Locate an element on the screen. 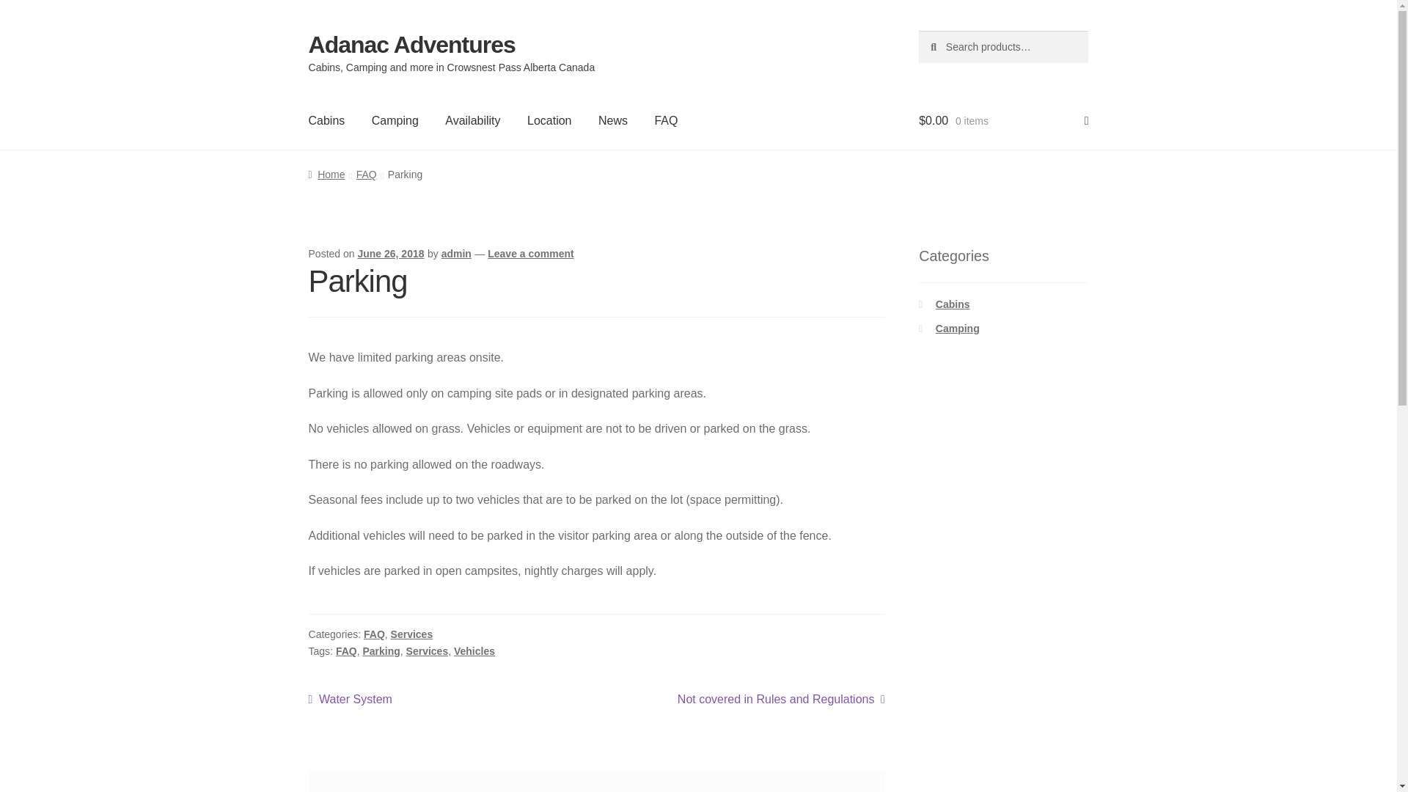 The width and height of the screenshot is (1408, 792). Leave a comment is located at coordinates (531, 254).